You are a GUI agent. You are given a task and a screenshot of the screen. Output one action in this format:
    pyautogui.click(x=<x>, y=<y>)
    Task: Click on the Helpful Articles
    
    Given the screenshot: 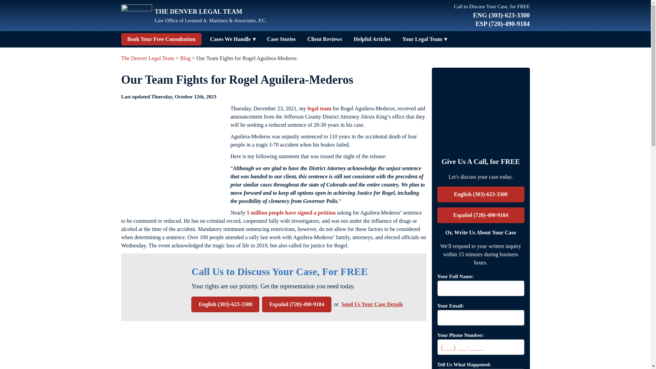 What is the action you would take?
    pyautogui.click(x=372, y=39)
    